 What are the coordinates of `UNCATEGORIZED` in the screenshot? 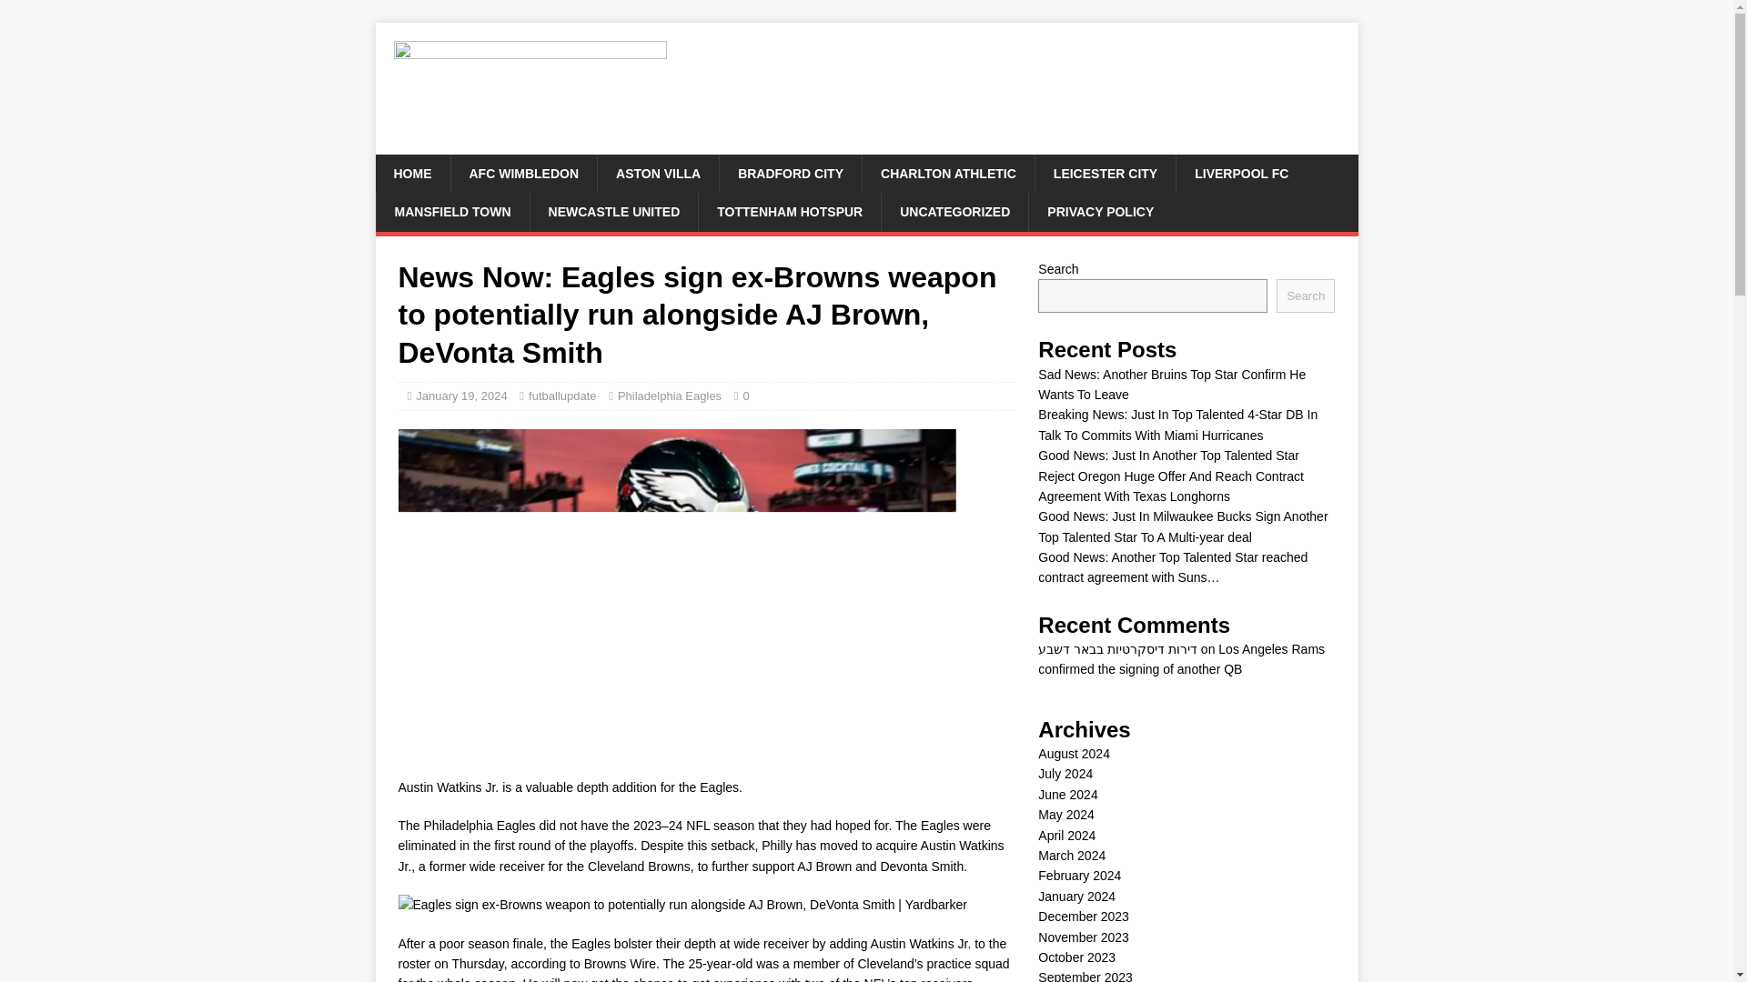 It's located at (954, 211).